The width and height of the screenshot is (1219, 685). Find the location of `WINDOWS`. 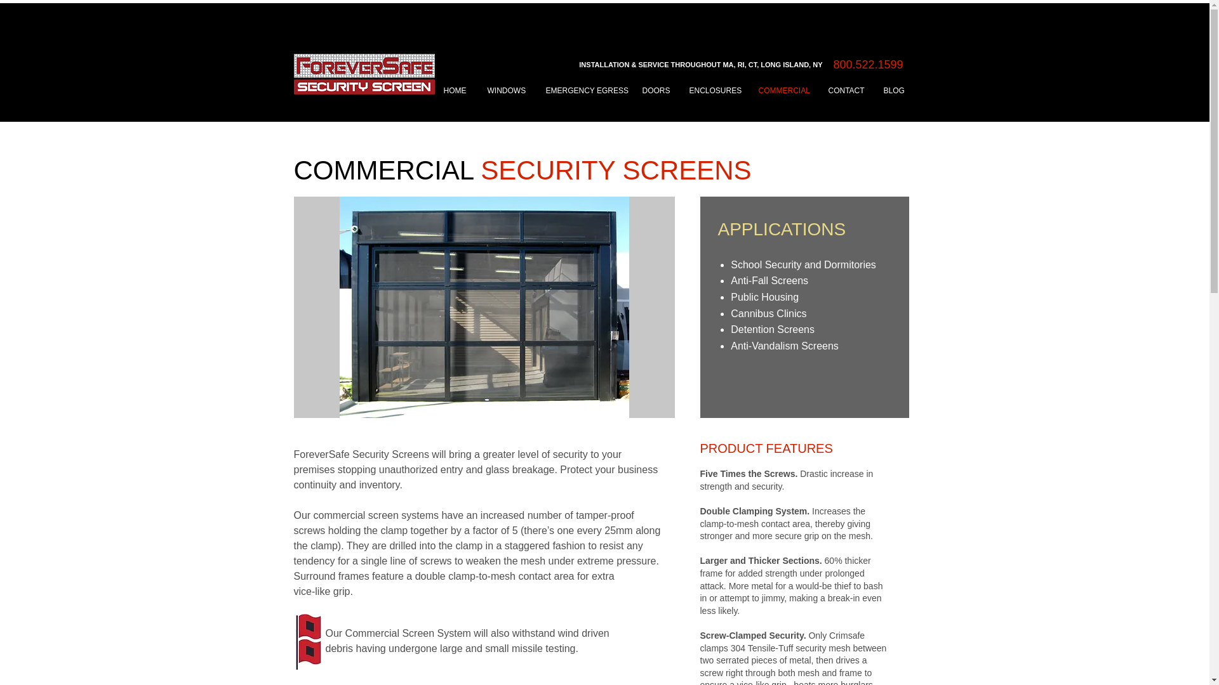

WINDOWS is located at coordinates (507, 90).